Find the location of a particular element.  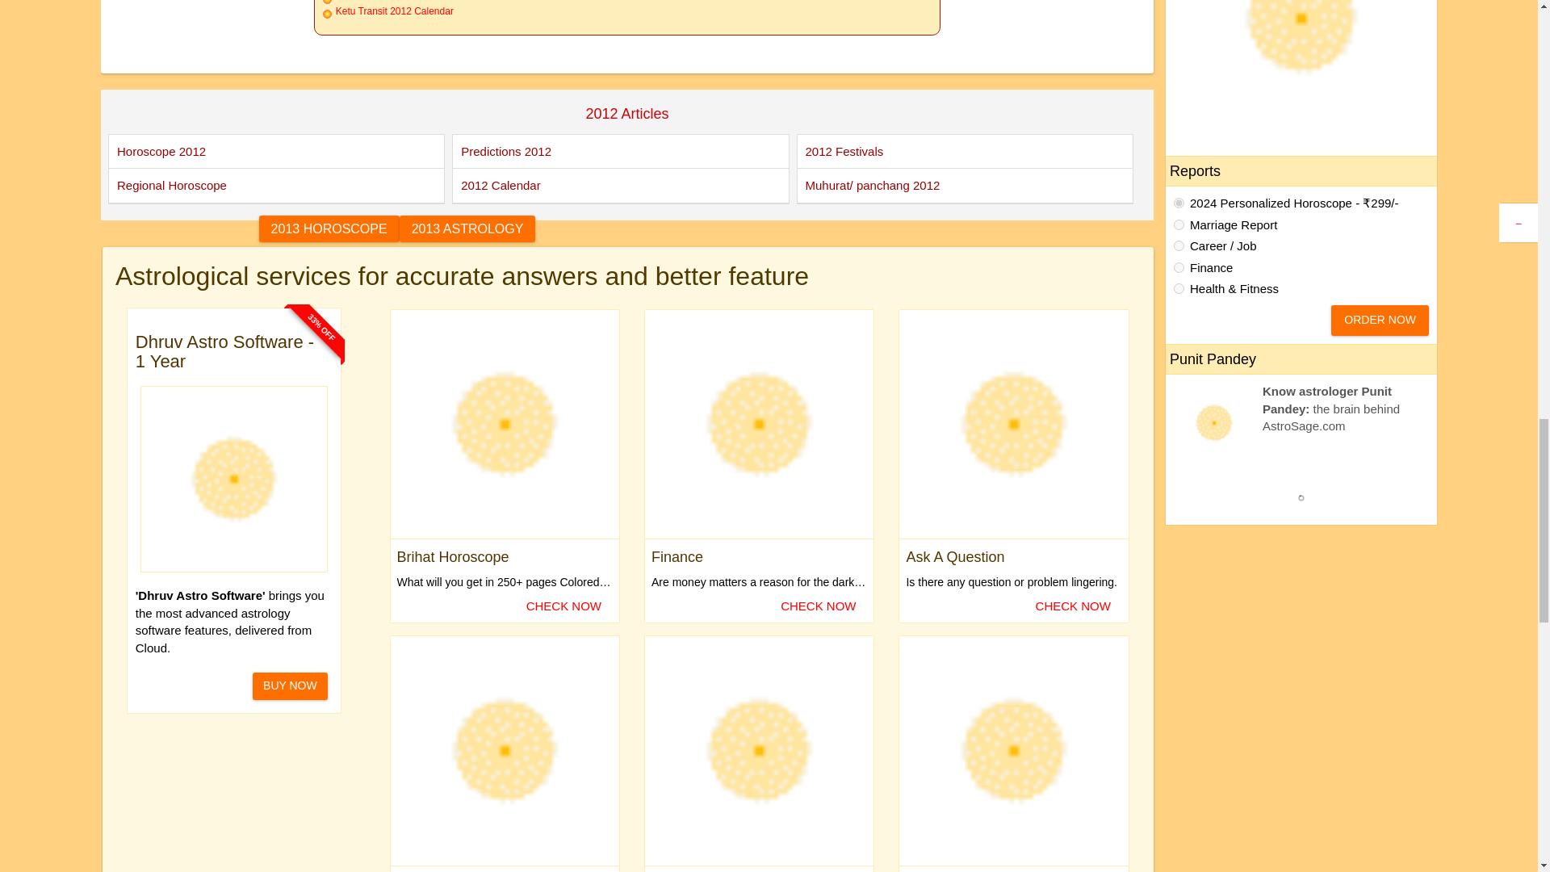

career-job-new2 is located at coordinates (1179, 245).